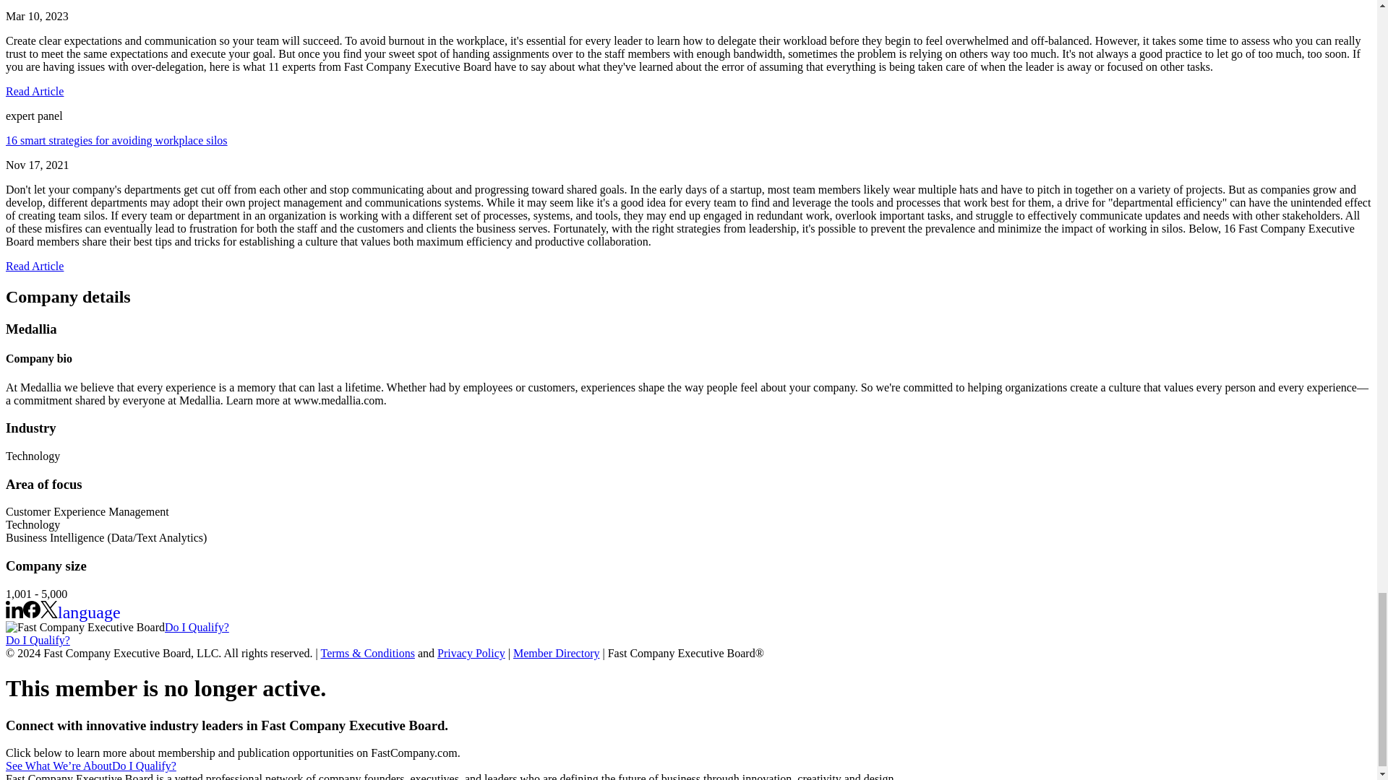 The image size is (1388, 780). What do you see at coordinates (197, 627) in the screenshot?
I see `Do I Qualify?` at bounding box center [197, 627].